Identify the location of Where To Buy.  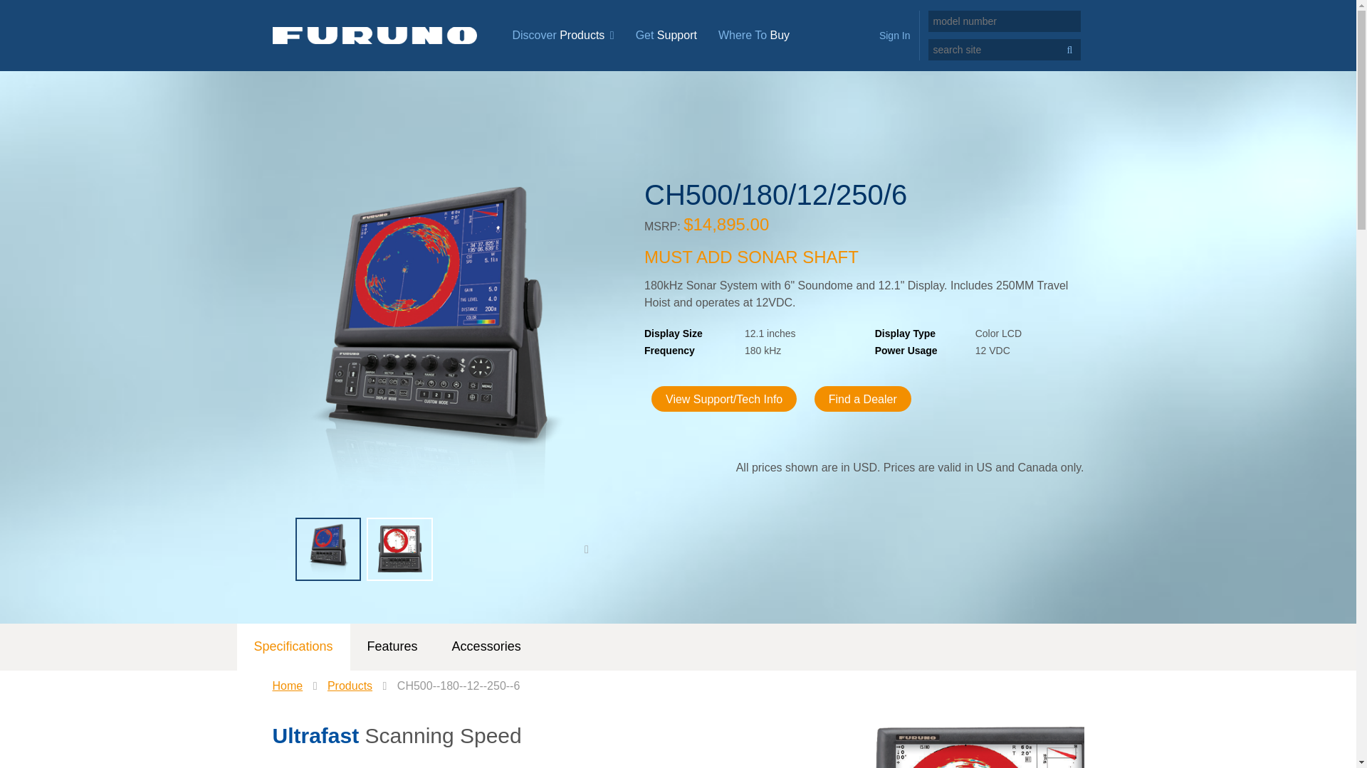
(753, 36).